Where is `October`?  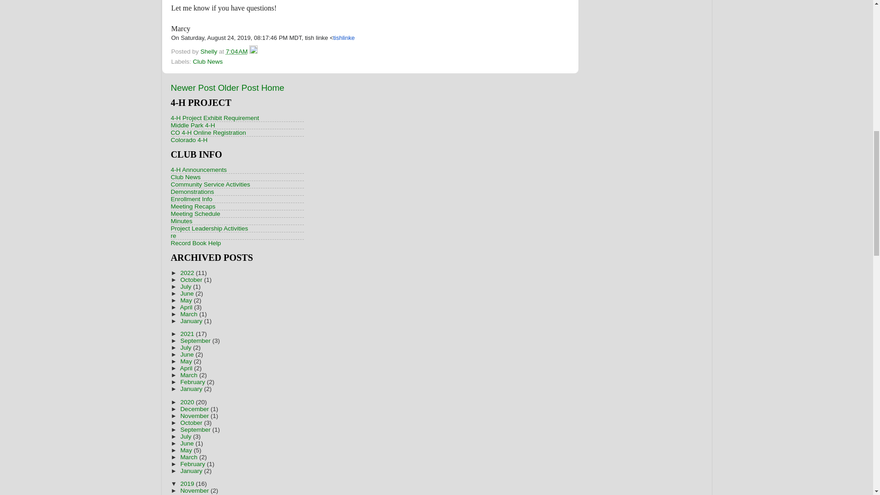 October is located at coordinates (192, 280).